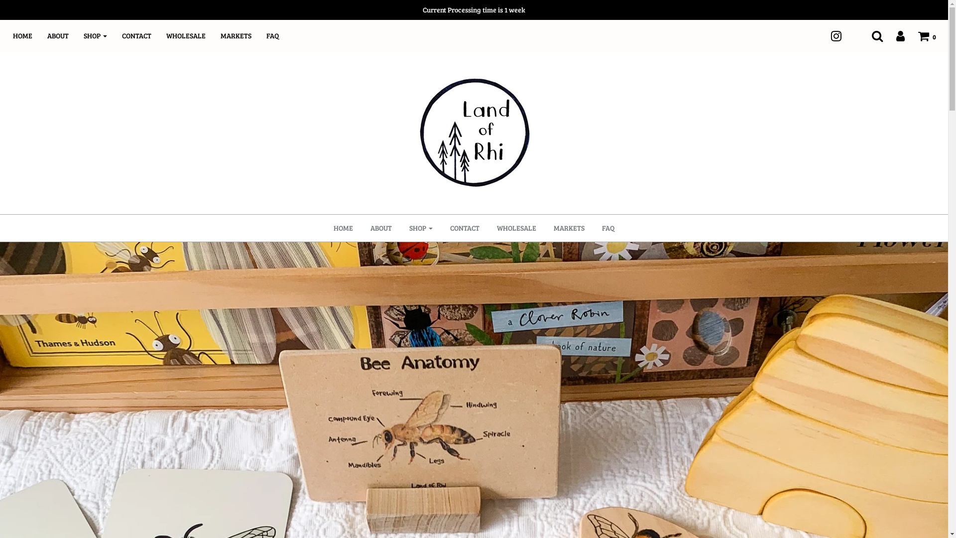 The image size is (956, 538). Describe the element at coordinates (569, 228) in the screenshot. I see `MARKETS` at that location.